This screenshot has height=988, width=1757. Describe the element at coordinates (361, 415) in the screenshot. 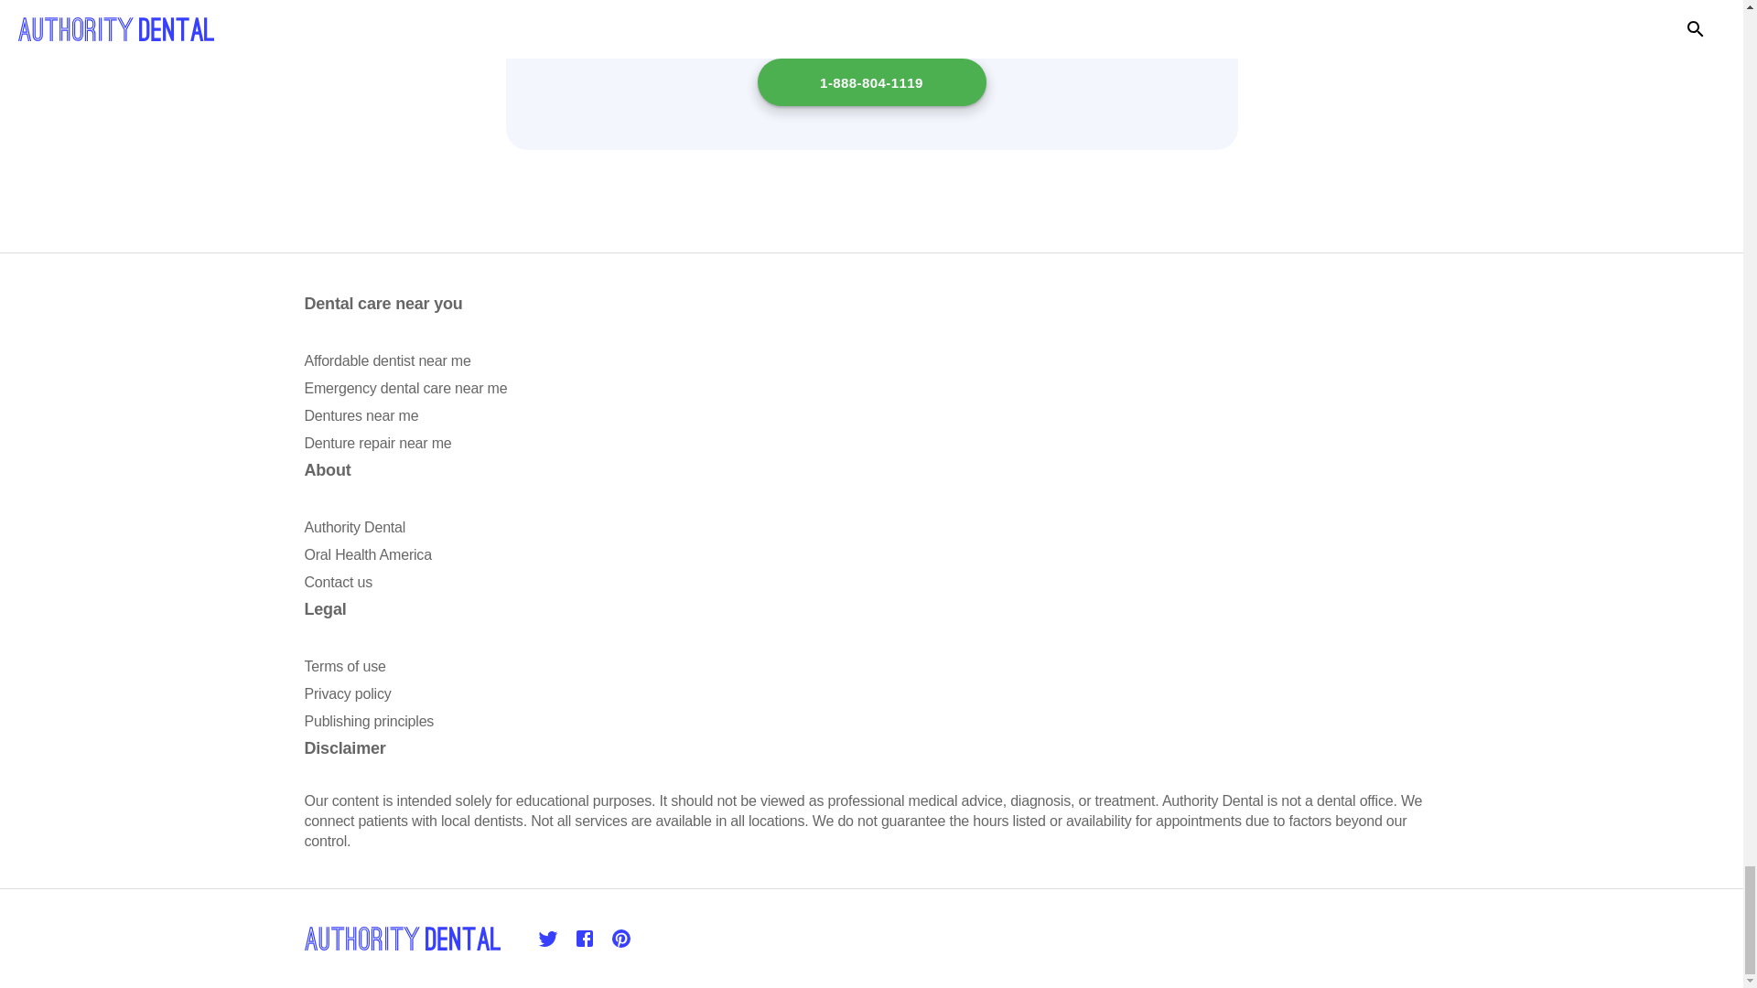

I see `Dentures near me` at that location.